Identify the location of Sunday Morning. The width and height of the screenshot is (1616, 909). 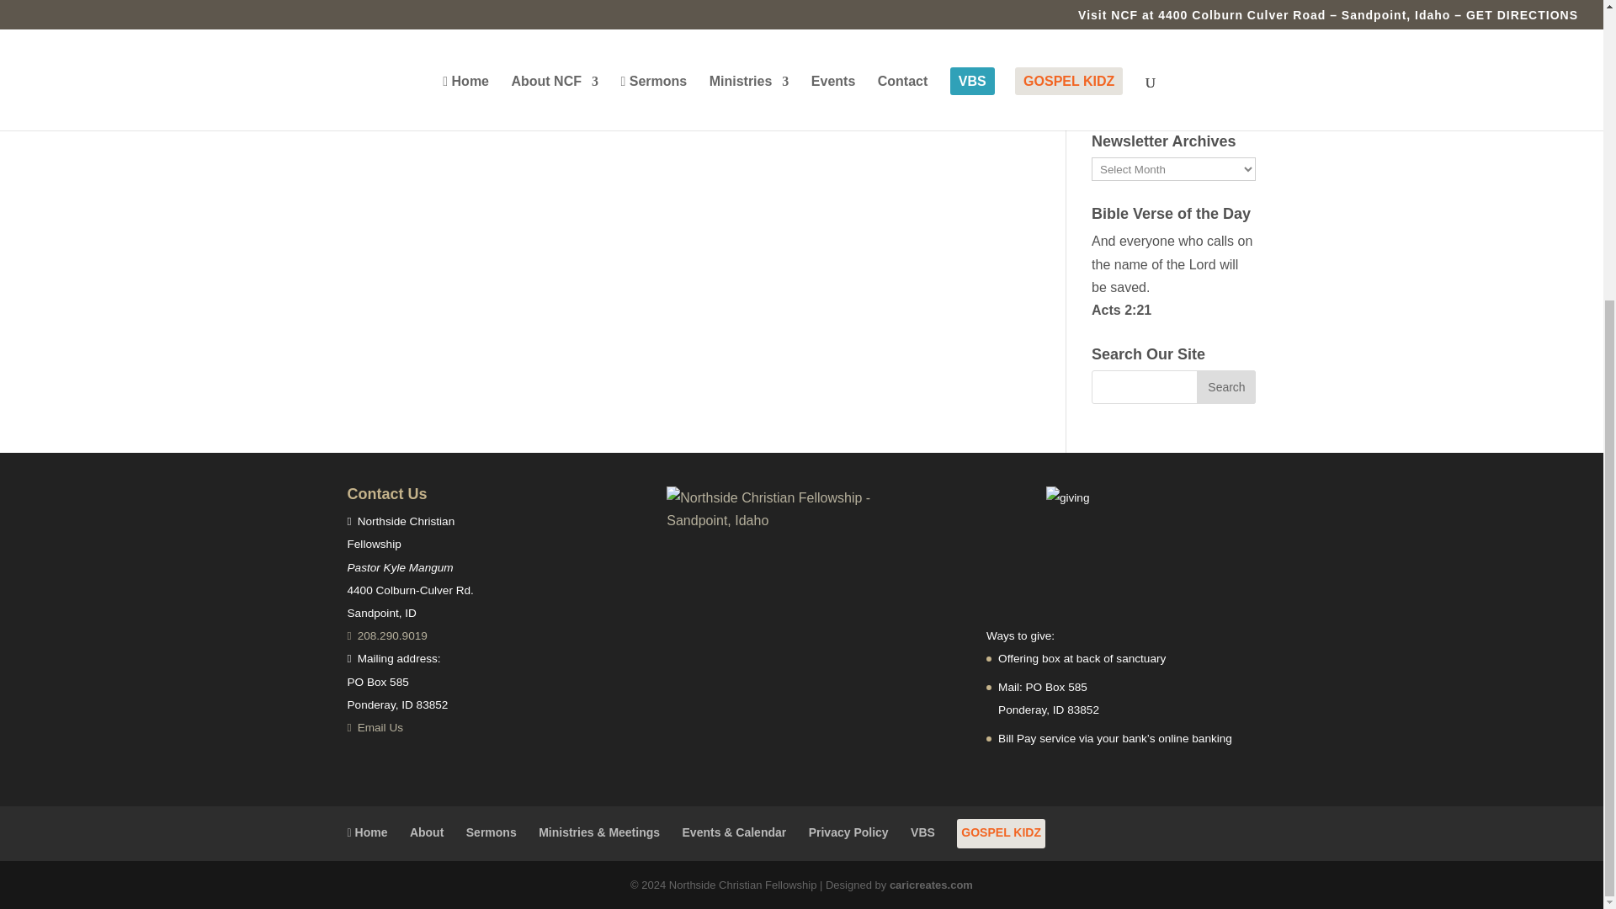
(685, 72).